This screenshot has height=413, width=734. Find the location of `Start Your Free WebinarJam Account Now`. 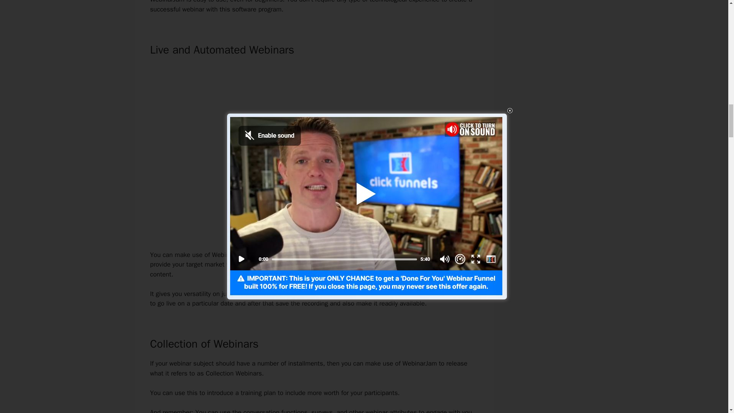

Start Your Free WebinarJam Account Now is located at coordinates (314, 209).